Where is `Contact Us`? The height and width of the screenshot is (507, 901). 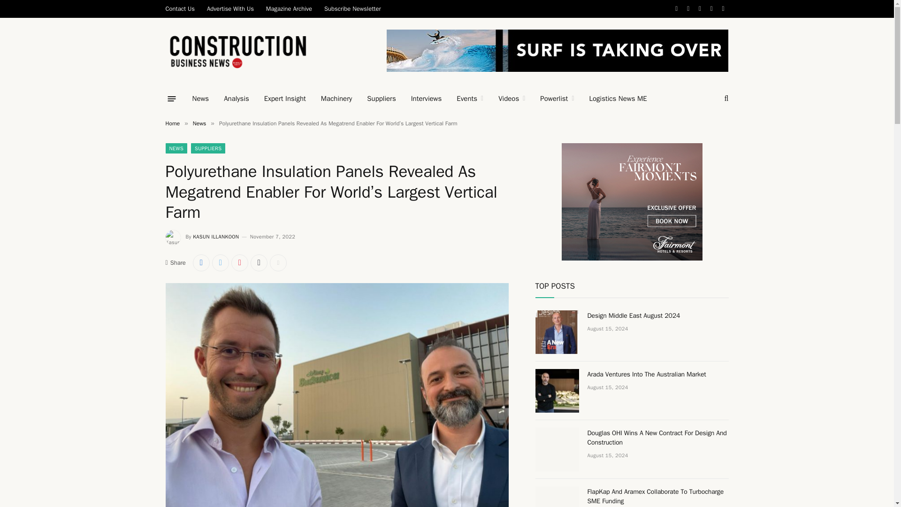
Contact Us is located at coordinates (179, 8).